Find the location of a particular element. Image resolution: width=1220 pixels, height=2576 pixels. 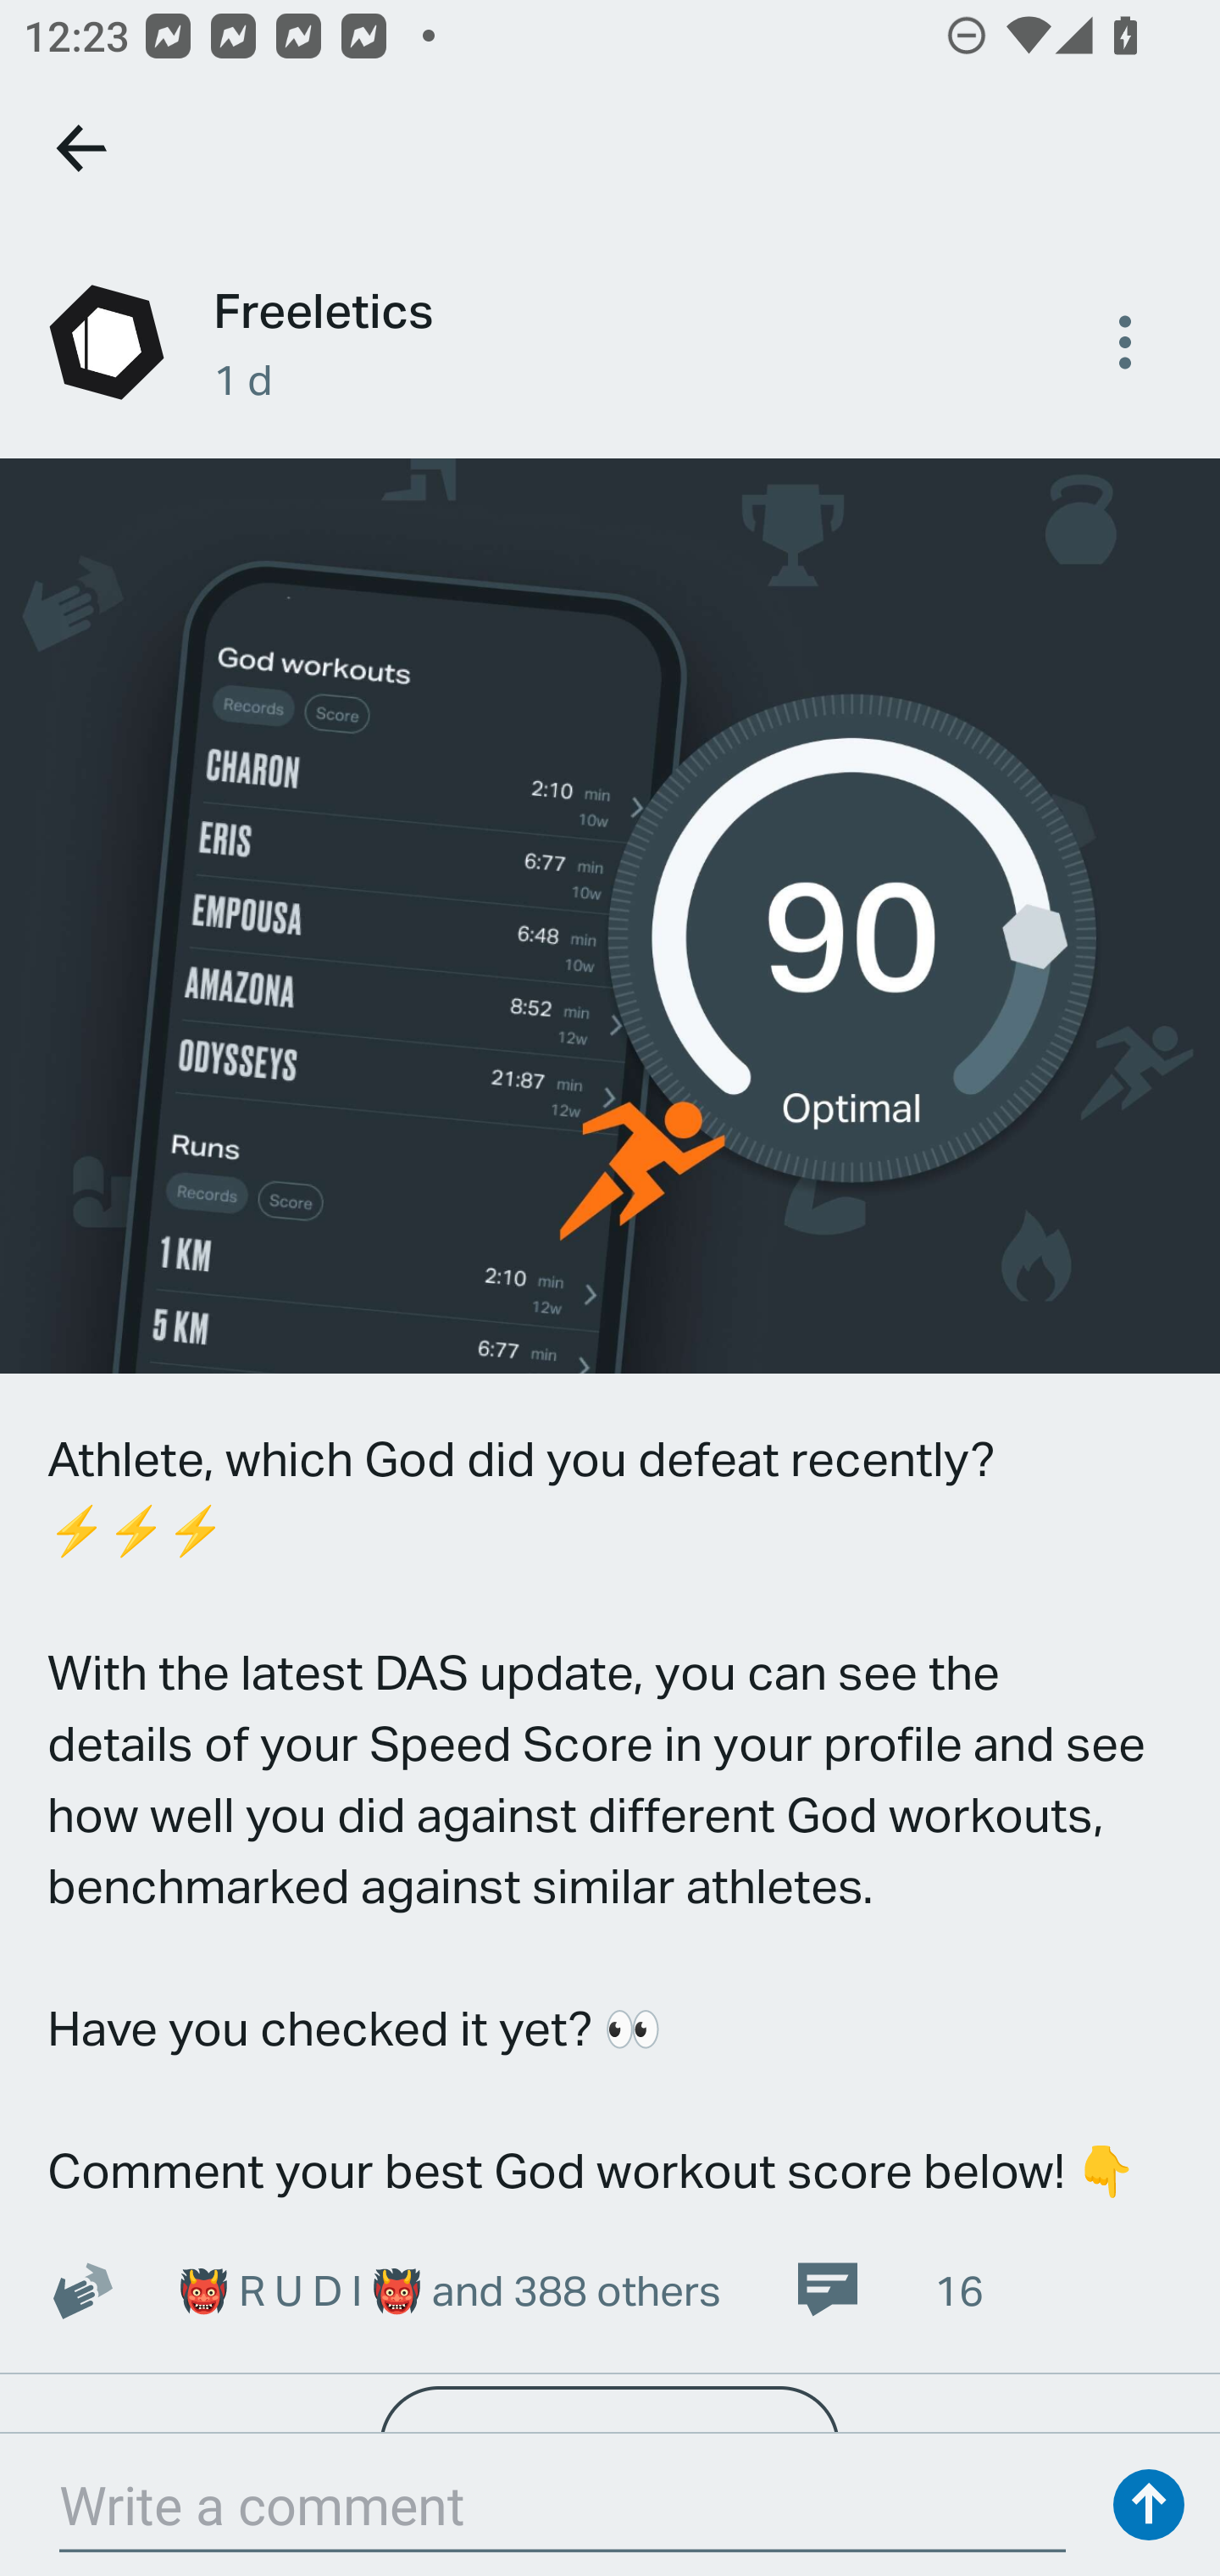

Freeletics  1 d is located at coordinates (610, 342).